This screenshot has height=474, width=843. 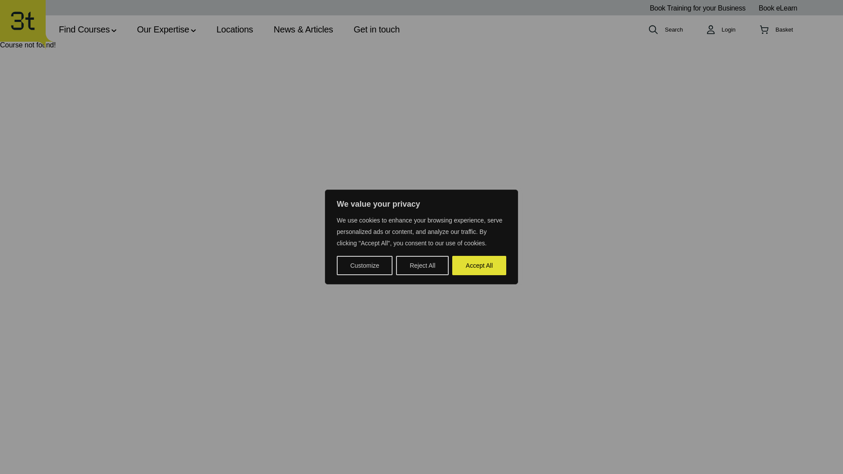 What do you see at coordinates (435, 248) in the screenshot?
I see `Search` at bounding box center [435, 248].